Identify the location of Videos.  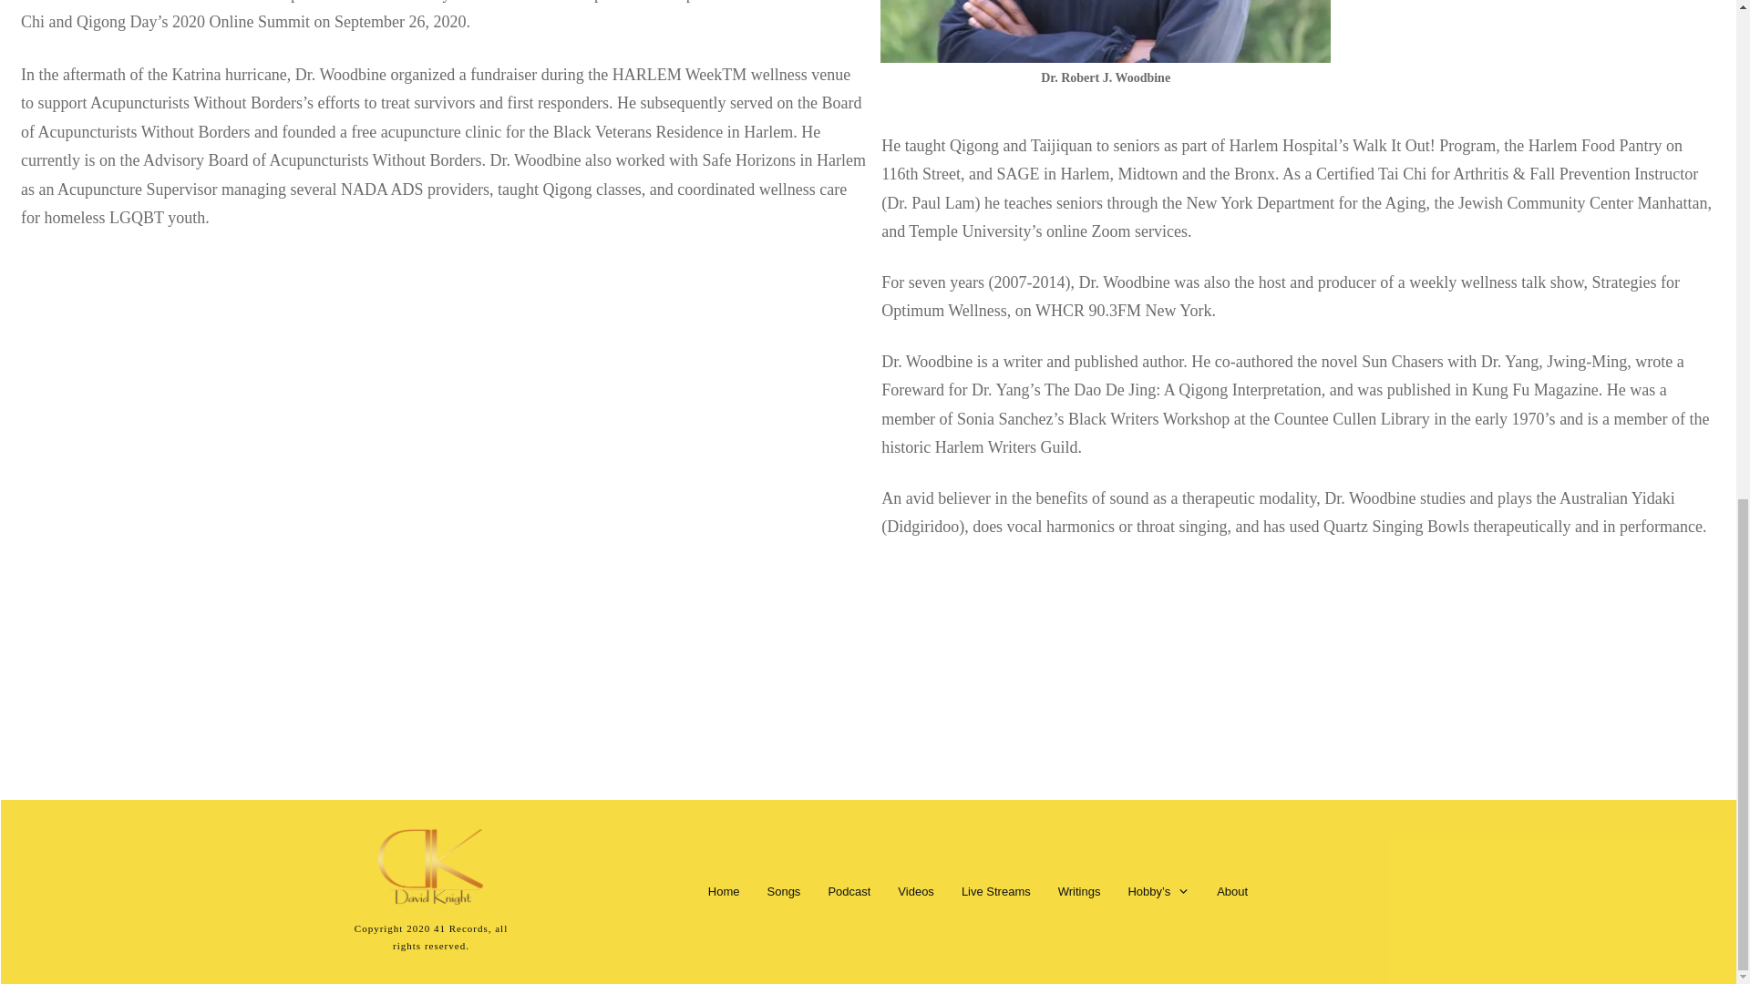
(915, 891).